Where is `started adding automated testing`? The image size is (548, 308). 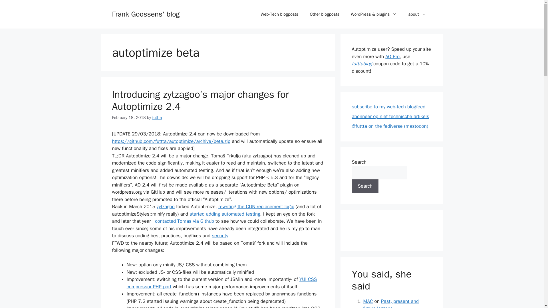 started adding automated testing is located at coordinates (225, 214).